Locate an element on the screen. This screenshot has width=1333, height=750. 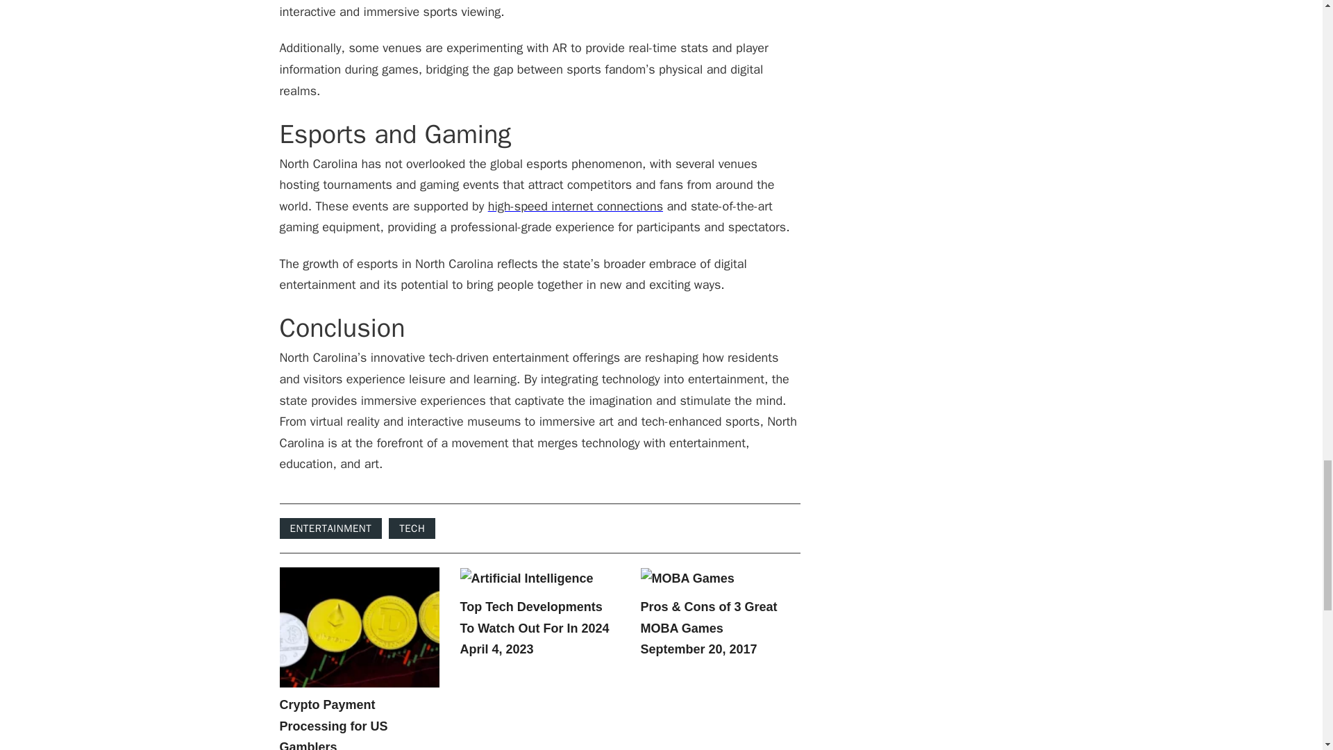
TECH is located at coordinates (412, 528).